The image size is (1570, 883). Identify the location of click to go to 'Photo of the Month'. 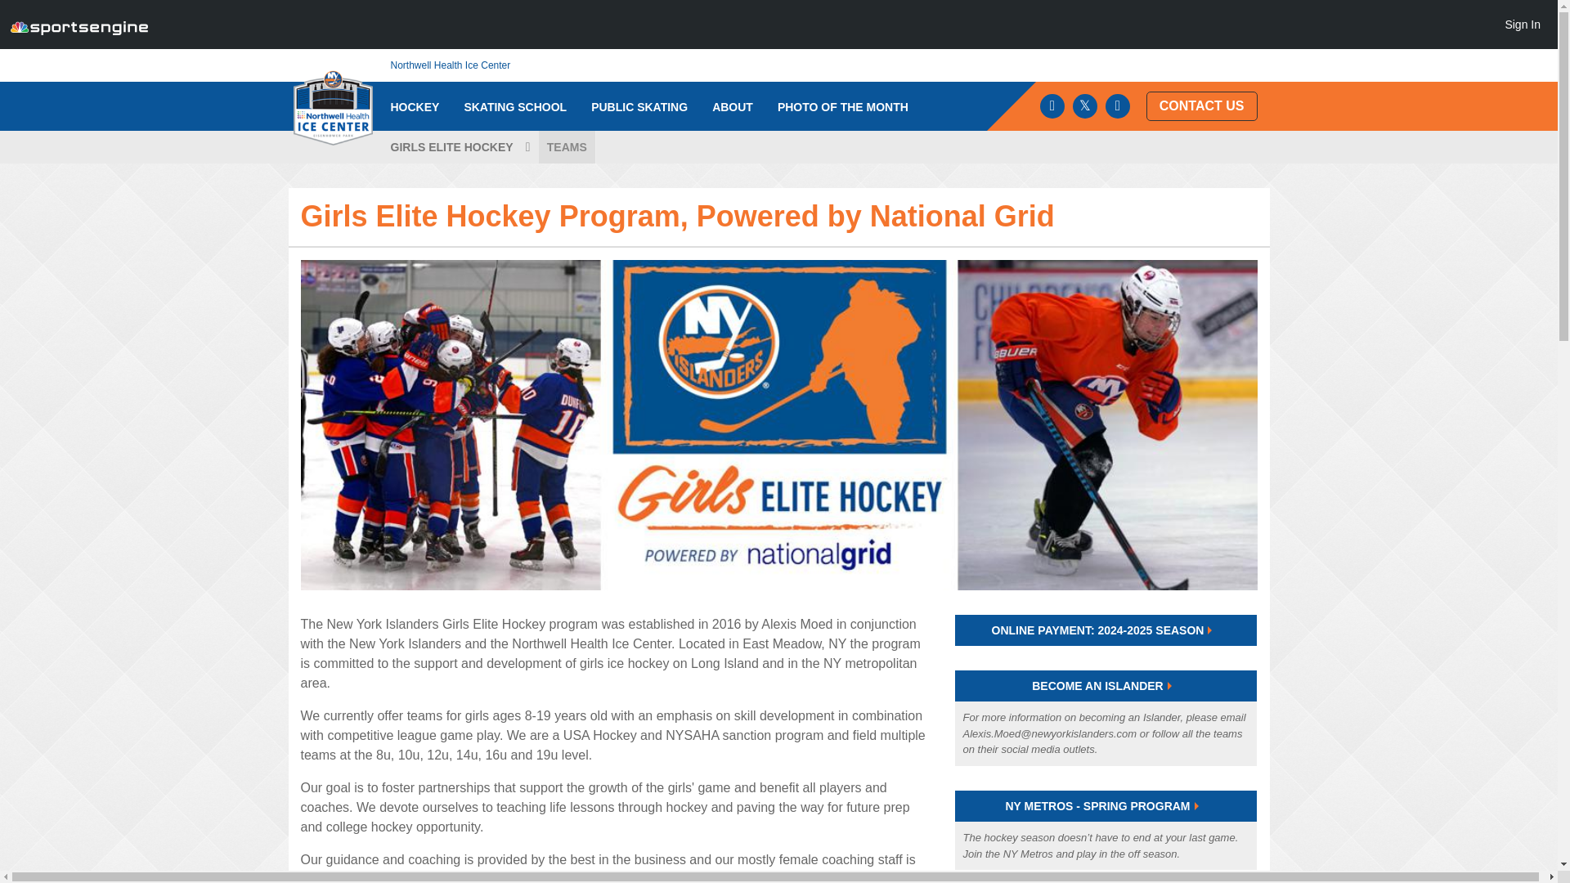
(842, 106).